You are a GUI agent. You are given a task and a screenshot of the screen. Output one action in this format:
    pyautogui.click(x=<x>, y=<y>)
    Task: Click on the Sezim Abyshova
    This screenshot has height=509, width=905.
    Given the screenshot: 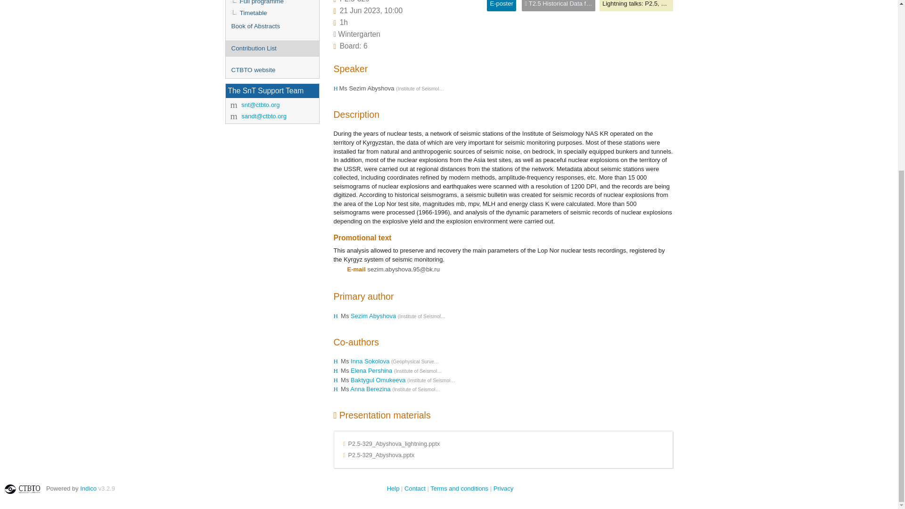 What is the action you would take?
    pyautogui.click(x=374, y=316)
    